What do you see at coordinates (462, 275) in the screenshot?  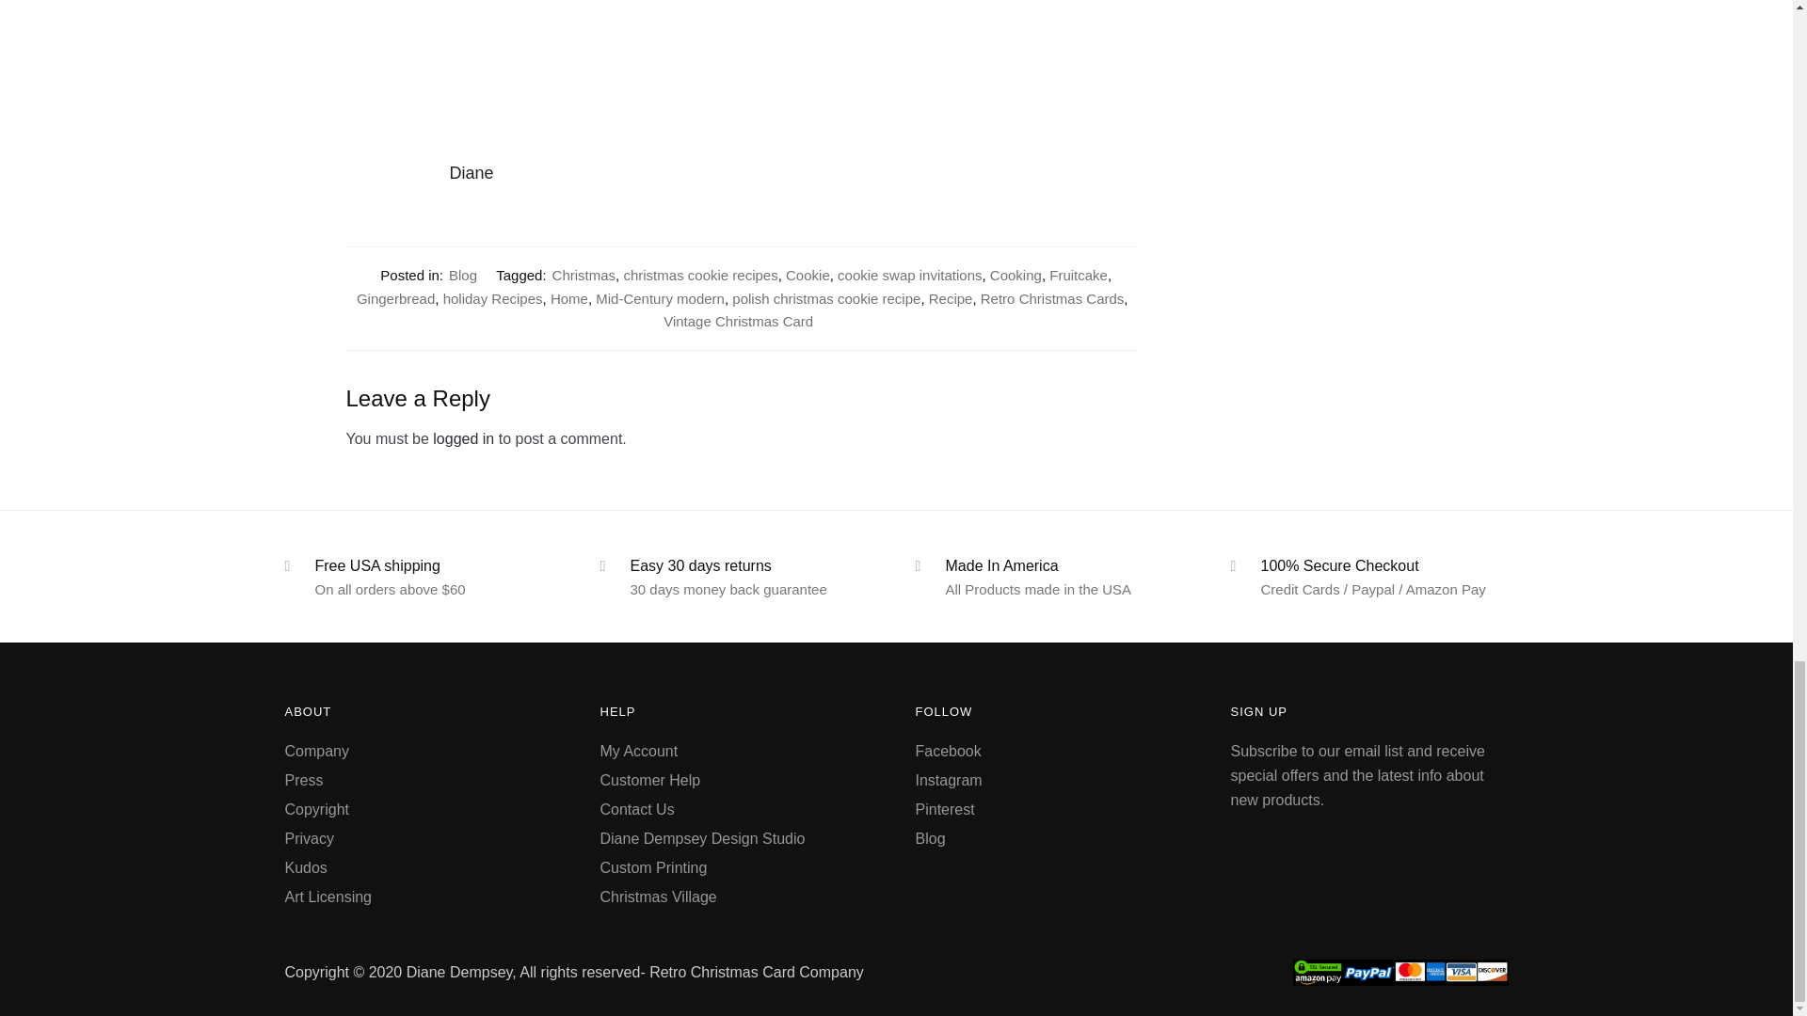 I see `Blog` at bounding box center [462, 275].